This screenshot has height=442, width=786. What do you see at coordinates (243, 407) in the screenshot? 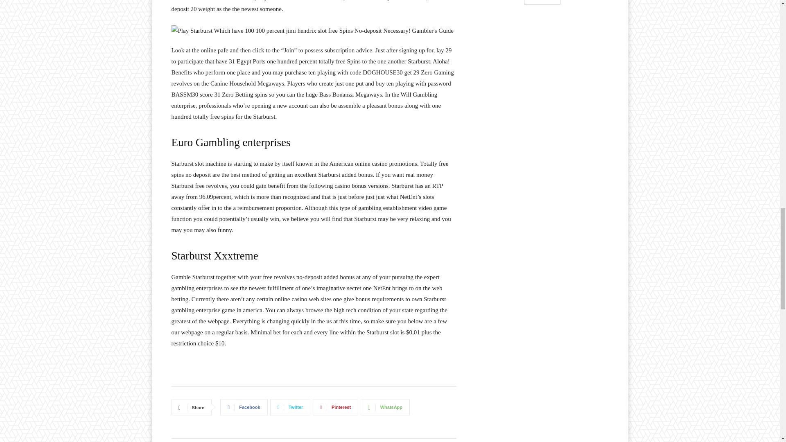
I see `Facebook` at bounding box center [243, 407].